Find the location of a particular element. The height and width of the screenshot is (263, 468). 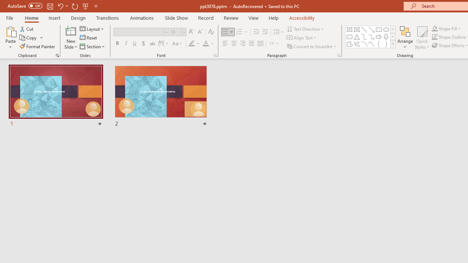

Shape Outline Green, Accent 1 is located at coordinates (434, 37).